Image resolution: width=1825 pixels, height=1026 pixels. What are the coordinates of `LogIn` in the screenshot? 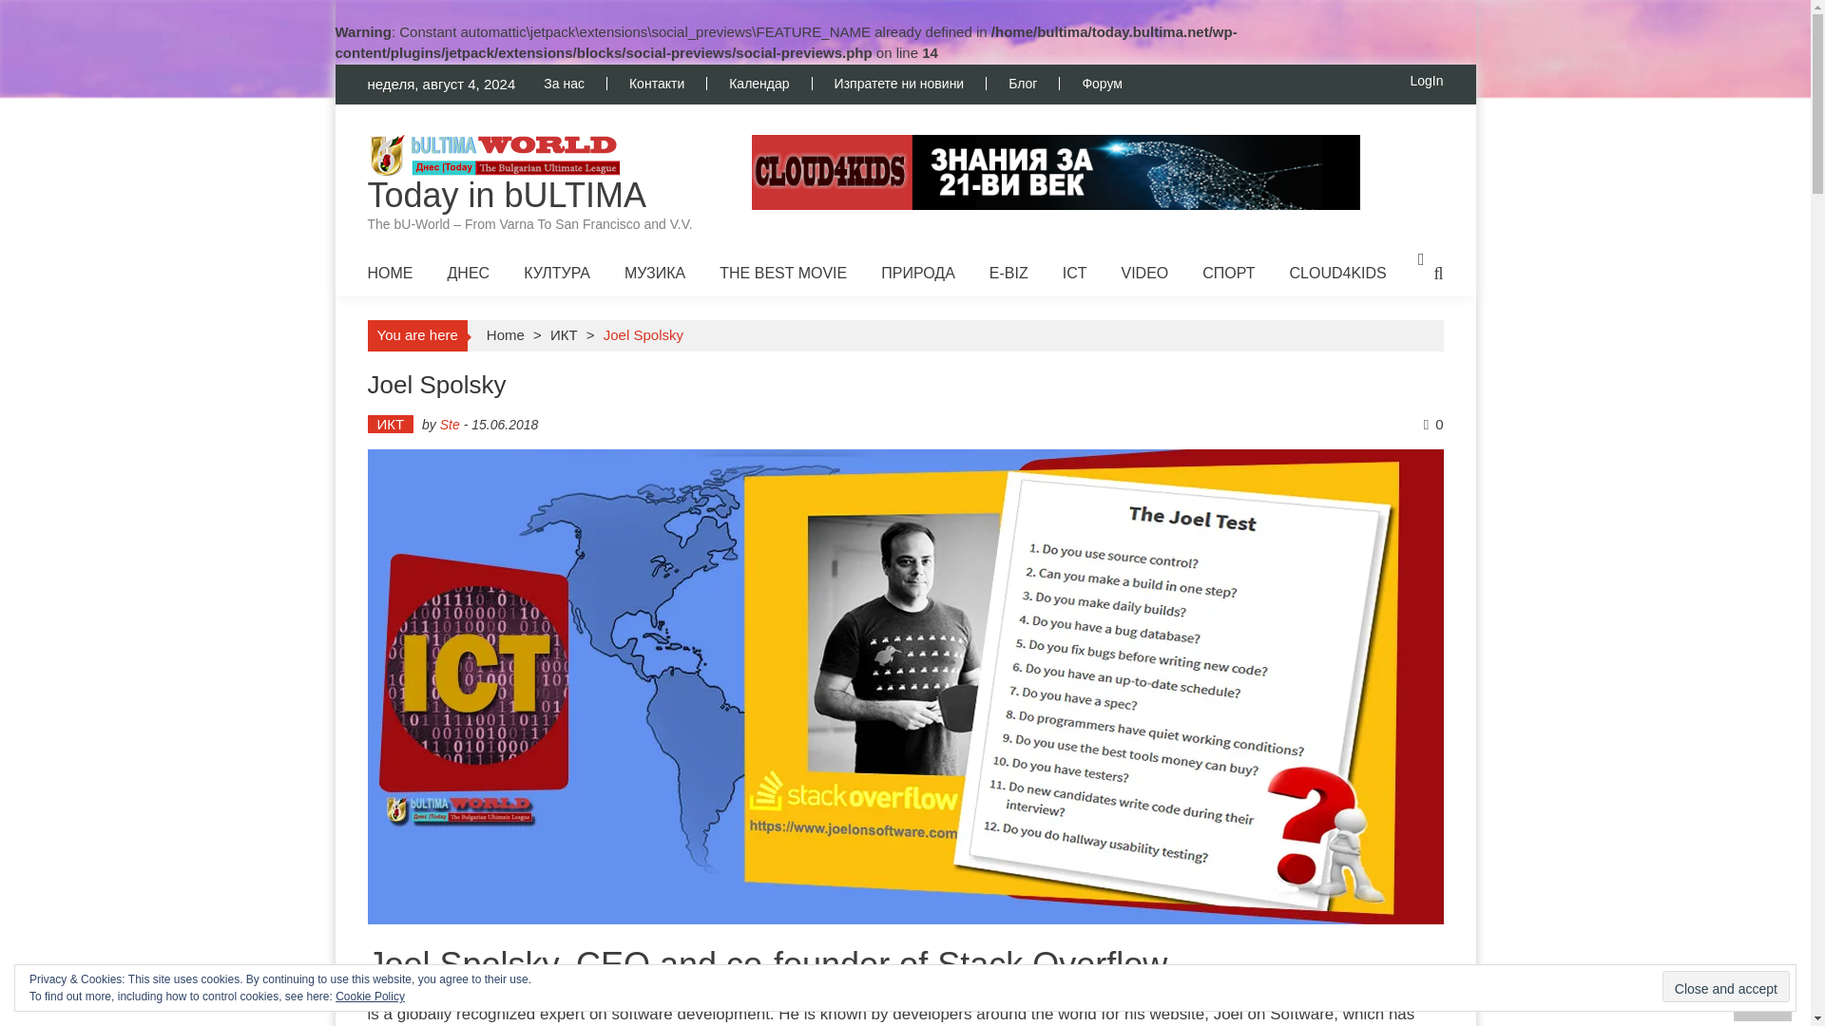 It's located at (1426, 80).